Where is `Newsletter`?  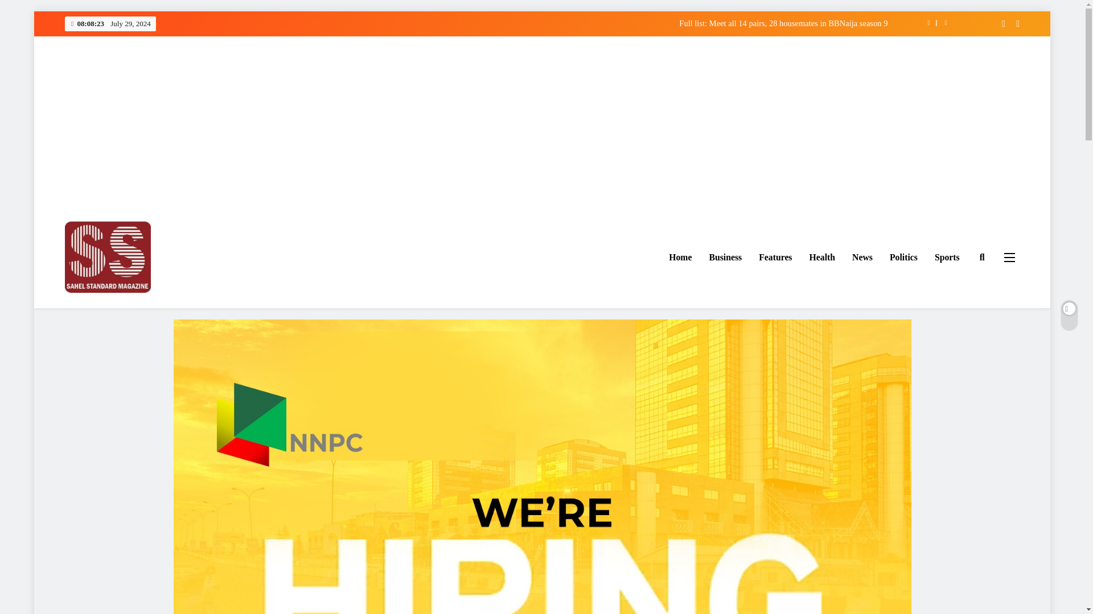 Newsletter is located at coordinates (1000, 24).